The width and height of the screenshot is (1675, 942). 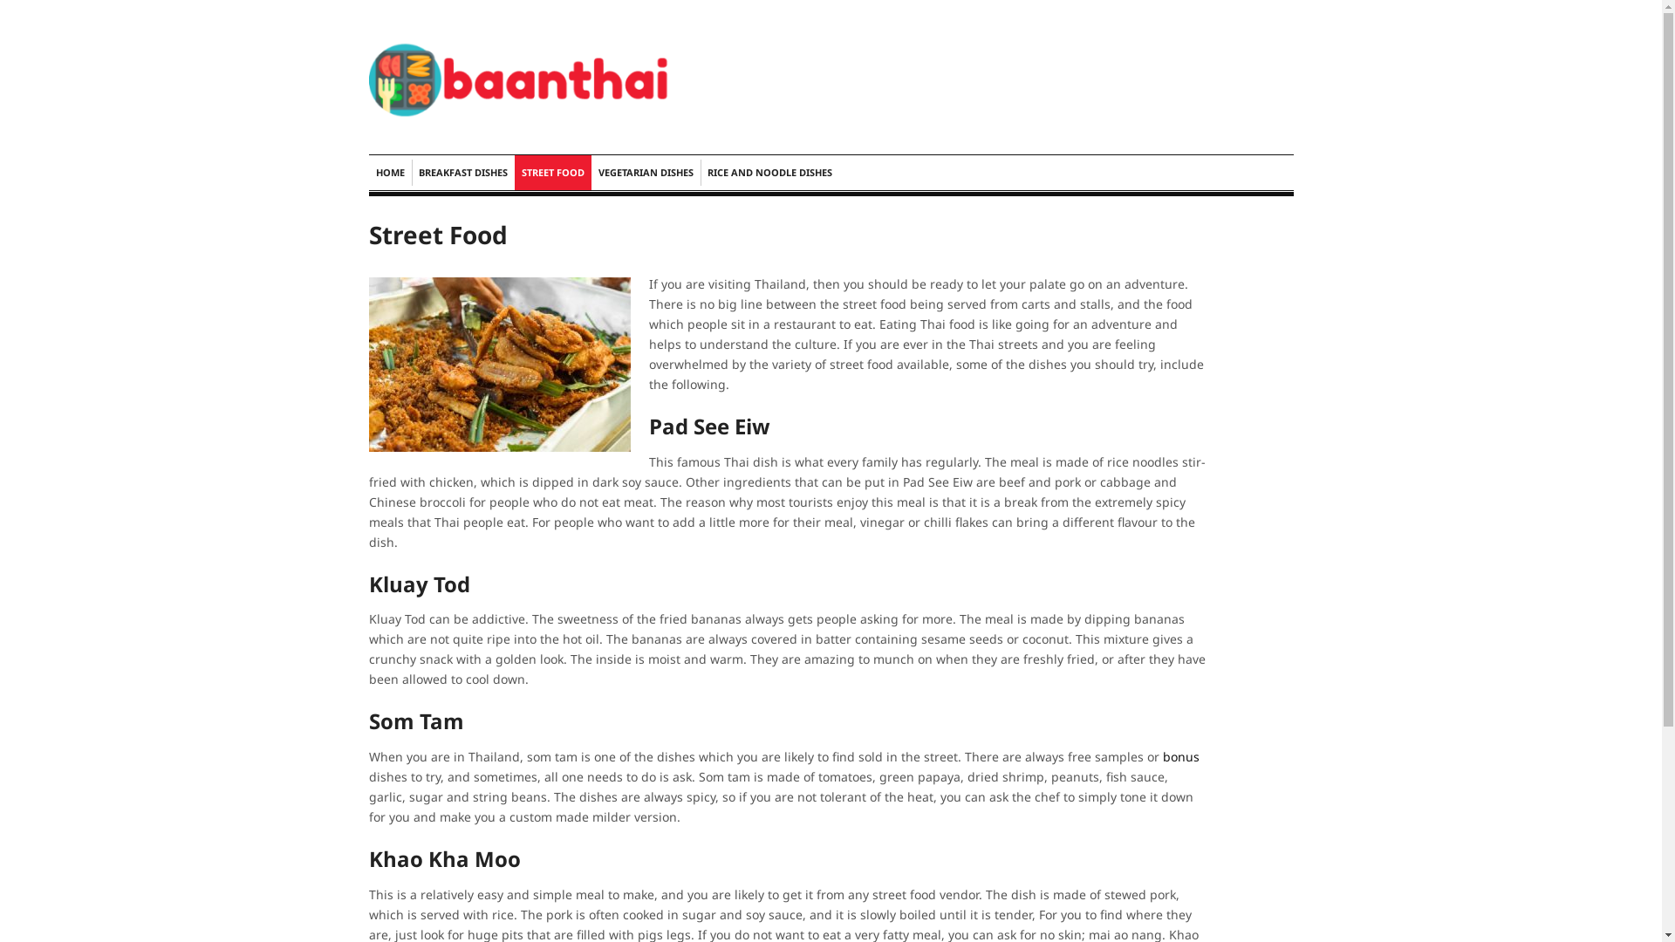 I want to click on bonus, so click(x=1180, y=757).